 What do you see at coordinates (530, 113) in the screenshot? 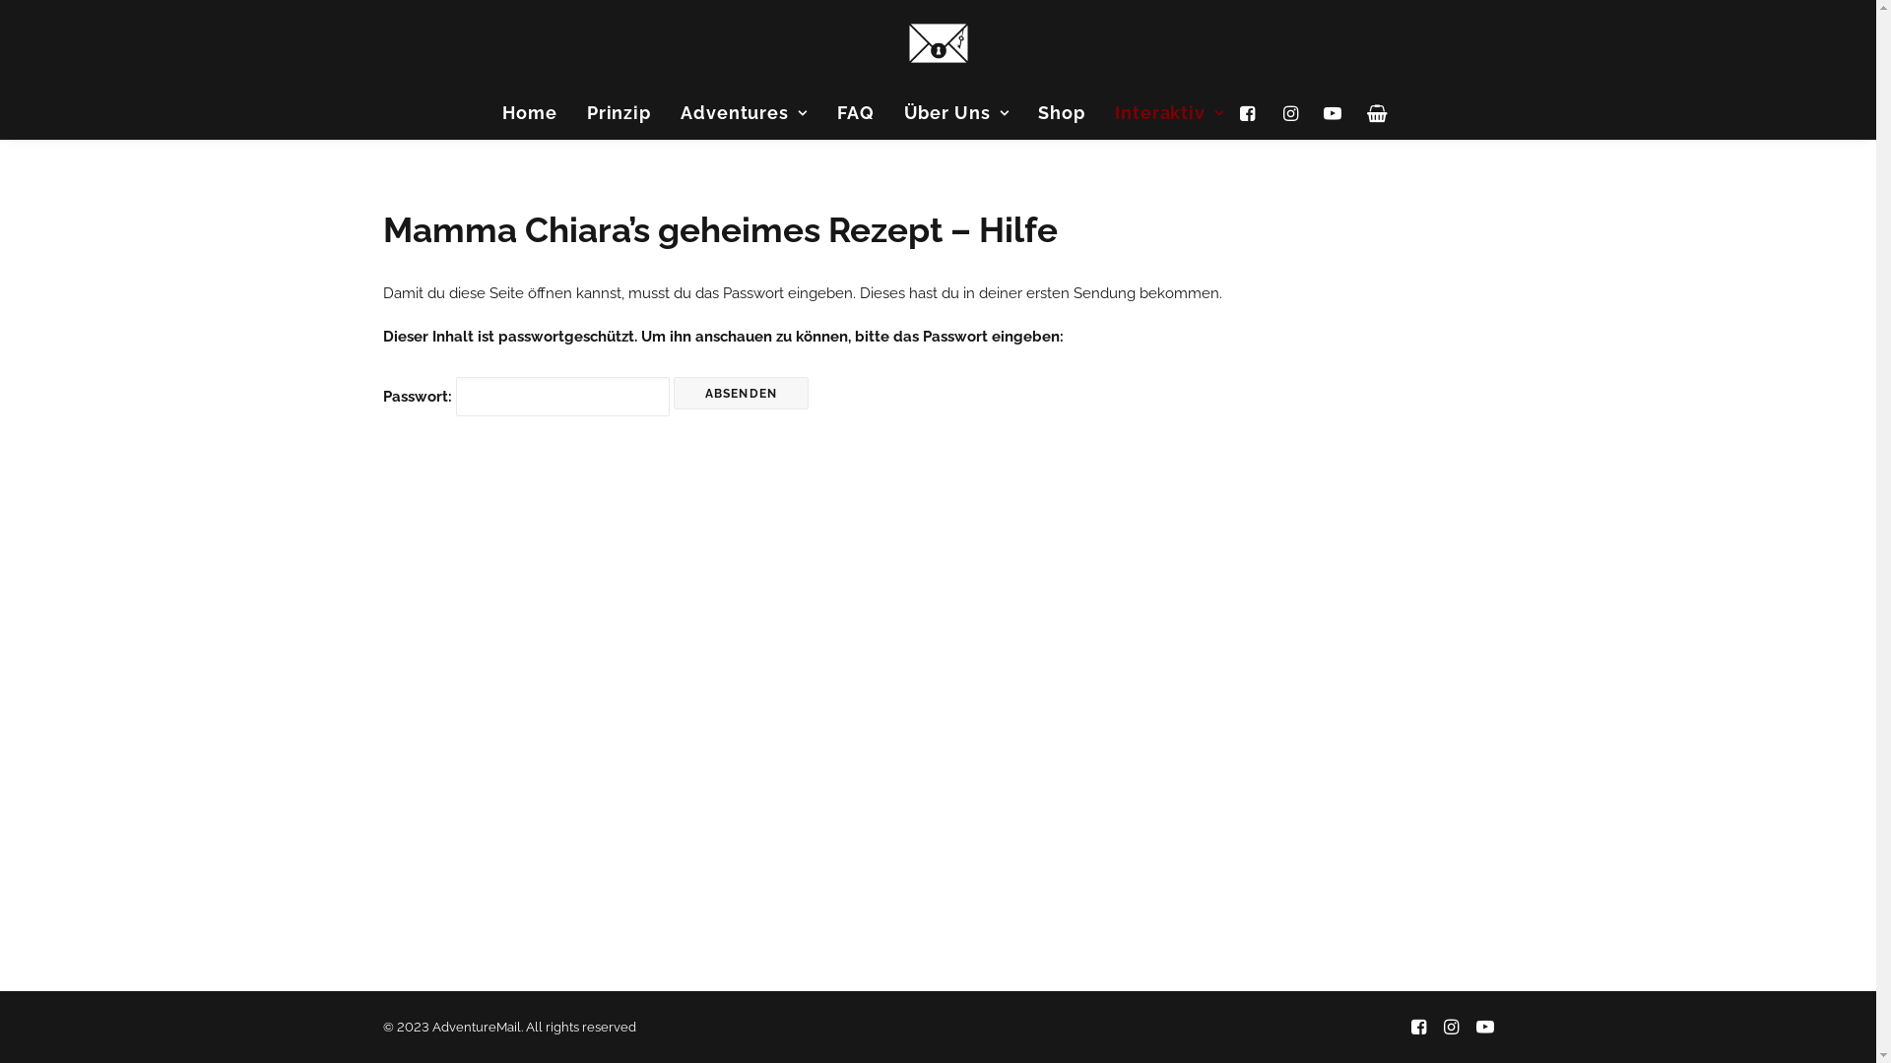
I see `Home` at bounding box center [530, 113].